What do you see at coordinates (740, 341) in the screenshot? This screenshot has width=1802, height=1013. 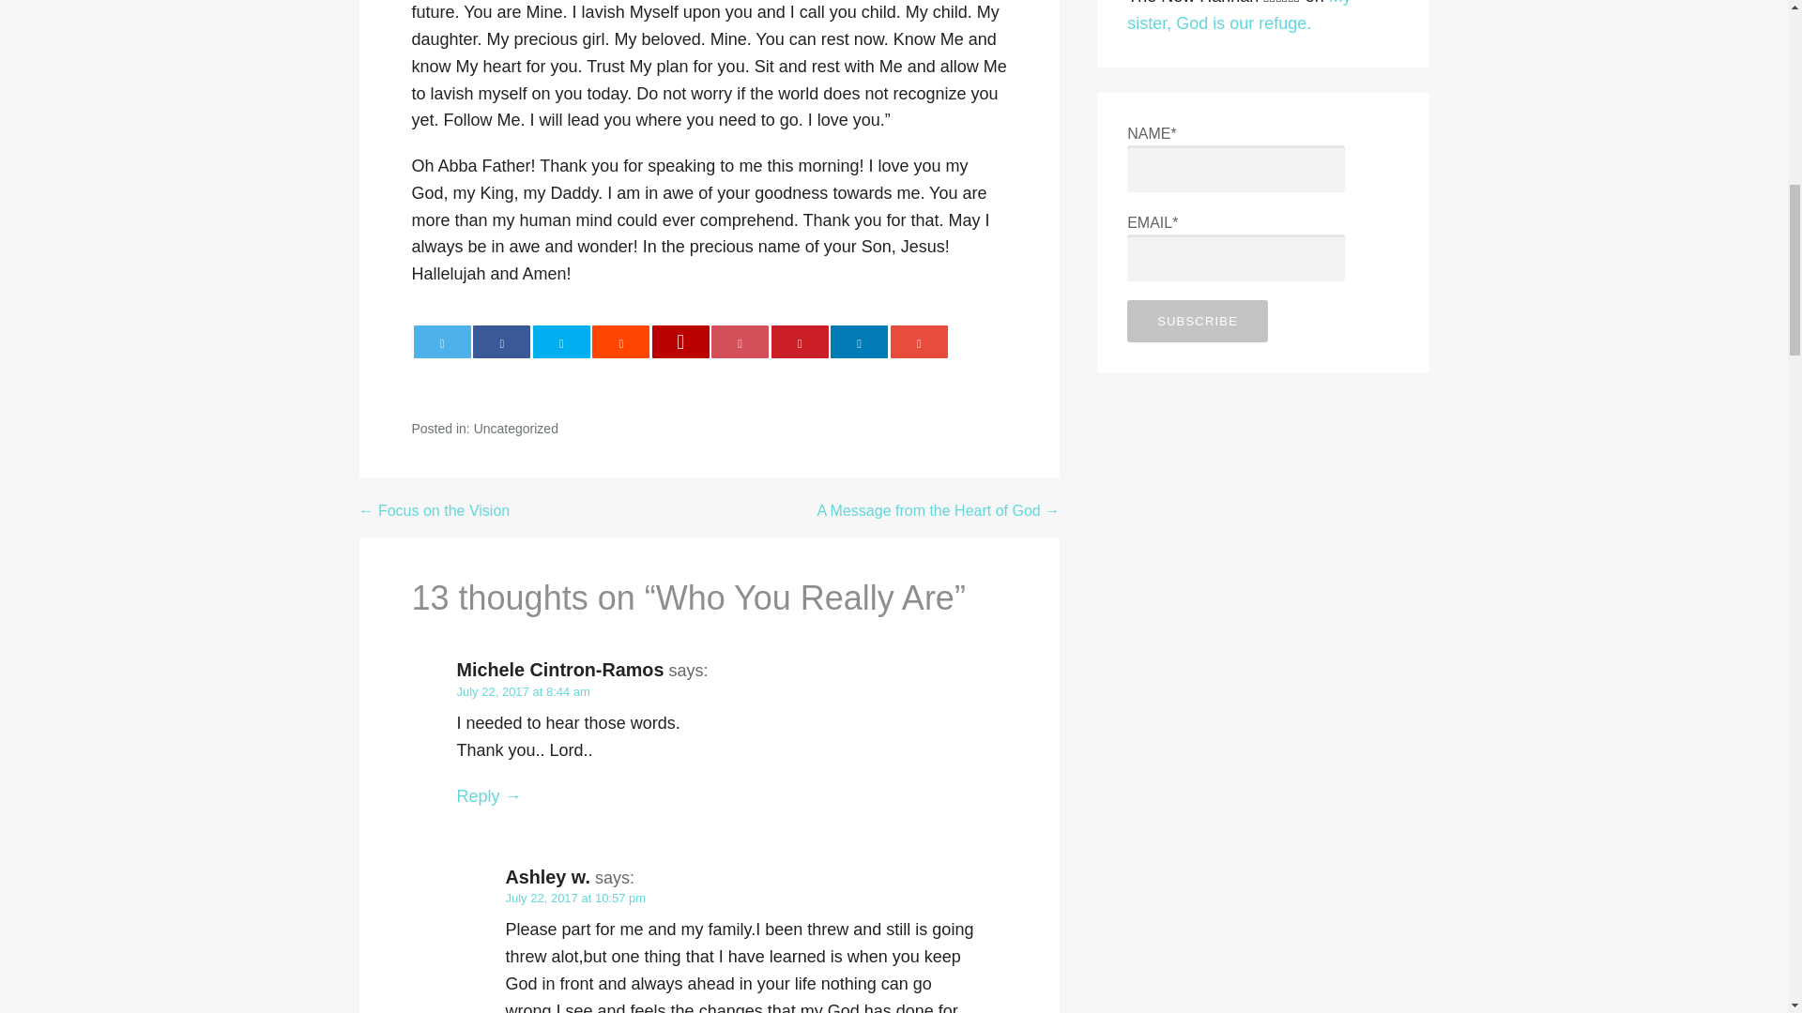 I see `Save to read later on Pocket` at bounding box center [740, 341].